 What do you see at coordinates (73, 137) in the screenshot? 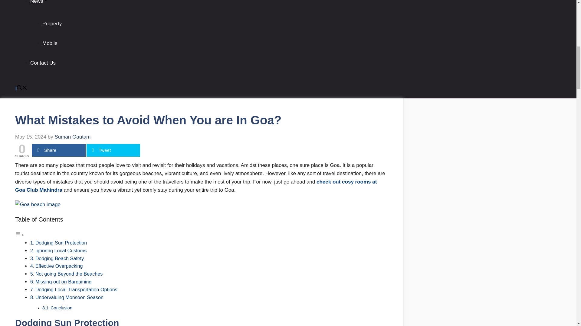
I see `Suman Gautam` at bounding box center [73, 137].